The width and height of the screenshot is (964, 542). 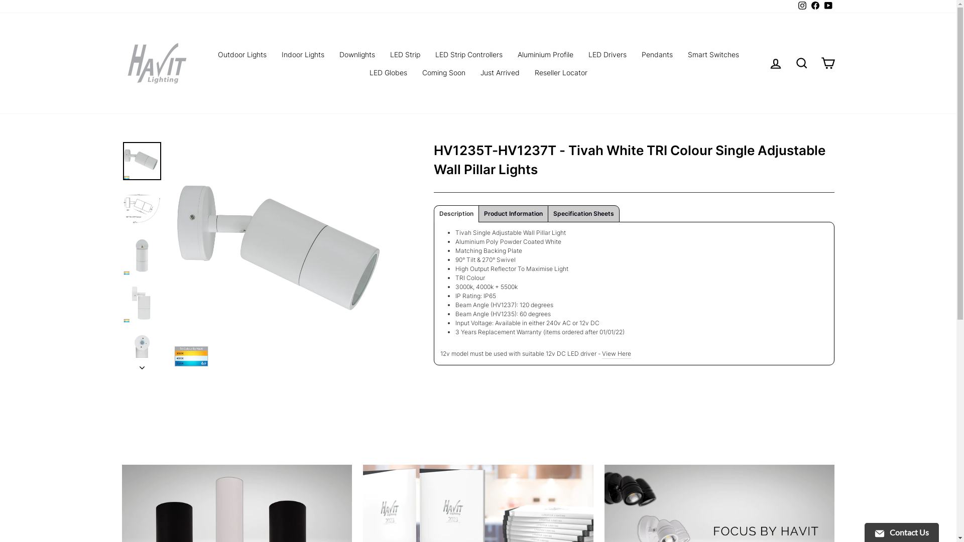 What do you see at coordinates (713, 54) in the screenshot?
I see `Smart Switches` at bounding box center [713, 54].